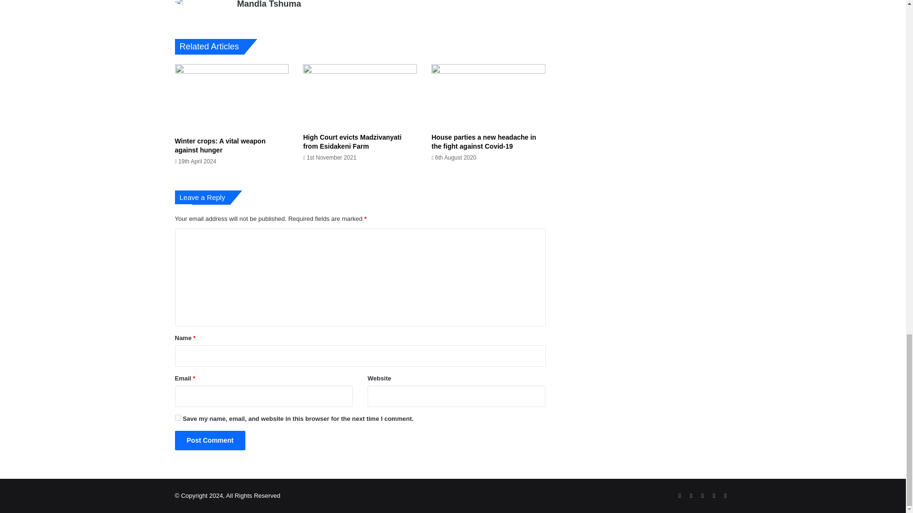 The width and height of the screenshot is (913, 513). I want to click on Post Comment, so click(210, 441).